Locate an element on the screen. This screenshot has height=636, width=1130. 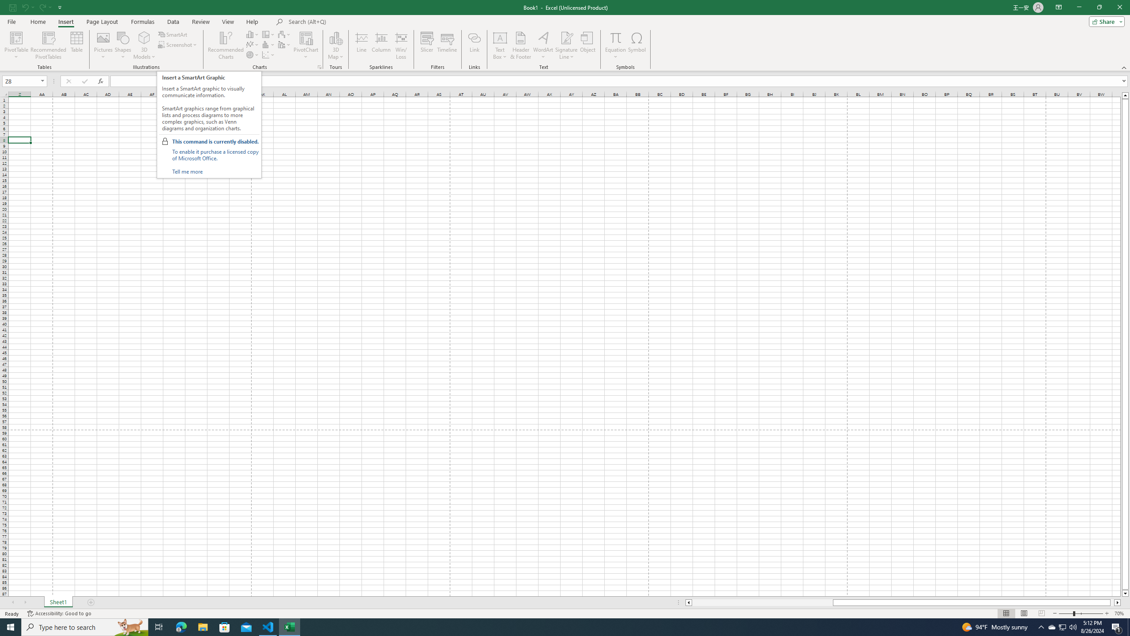
Accessibility Checker Accessibility: Good to go is located at coordinates (59, 613).